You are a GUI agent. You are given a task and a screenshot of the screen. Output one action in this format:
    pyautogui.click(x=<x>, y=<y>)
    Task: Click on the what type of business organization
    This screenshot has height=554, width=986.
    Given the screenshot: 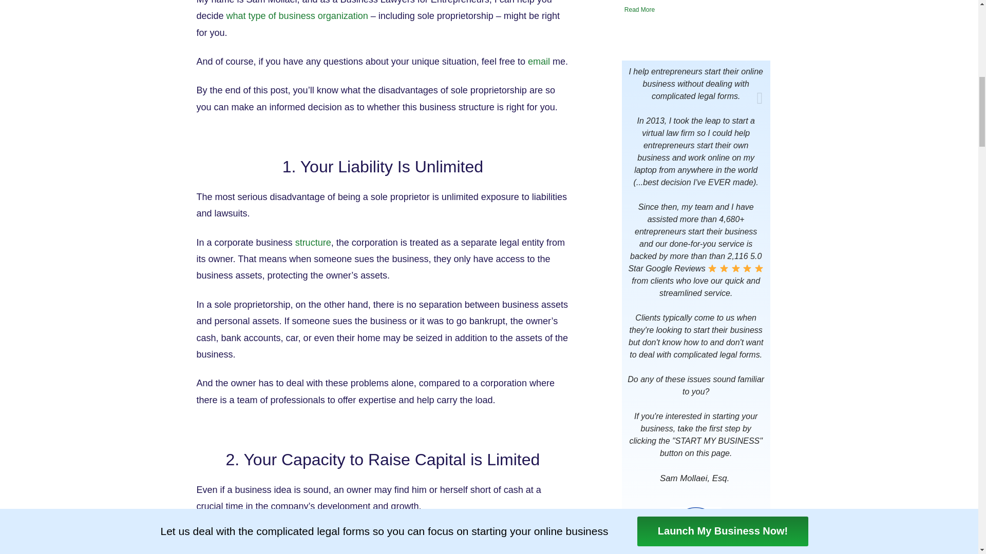 What is the action you would take?
    pyautogui.click(x=297, y=15)
    